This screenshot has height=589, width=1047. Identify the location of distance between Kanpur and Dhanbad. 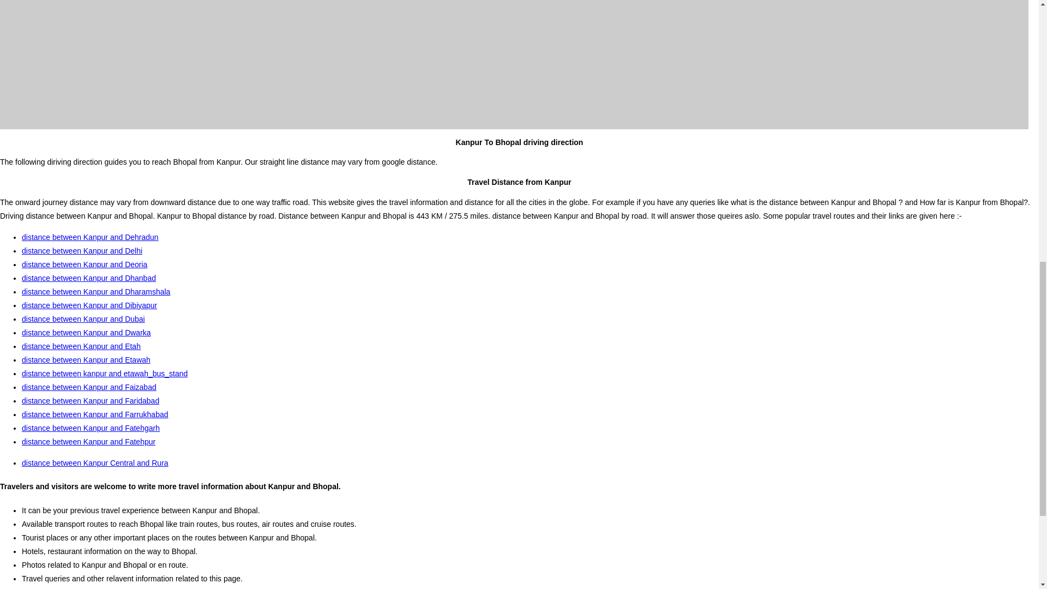
(89, 278).